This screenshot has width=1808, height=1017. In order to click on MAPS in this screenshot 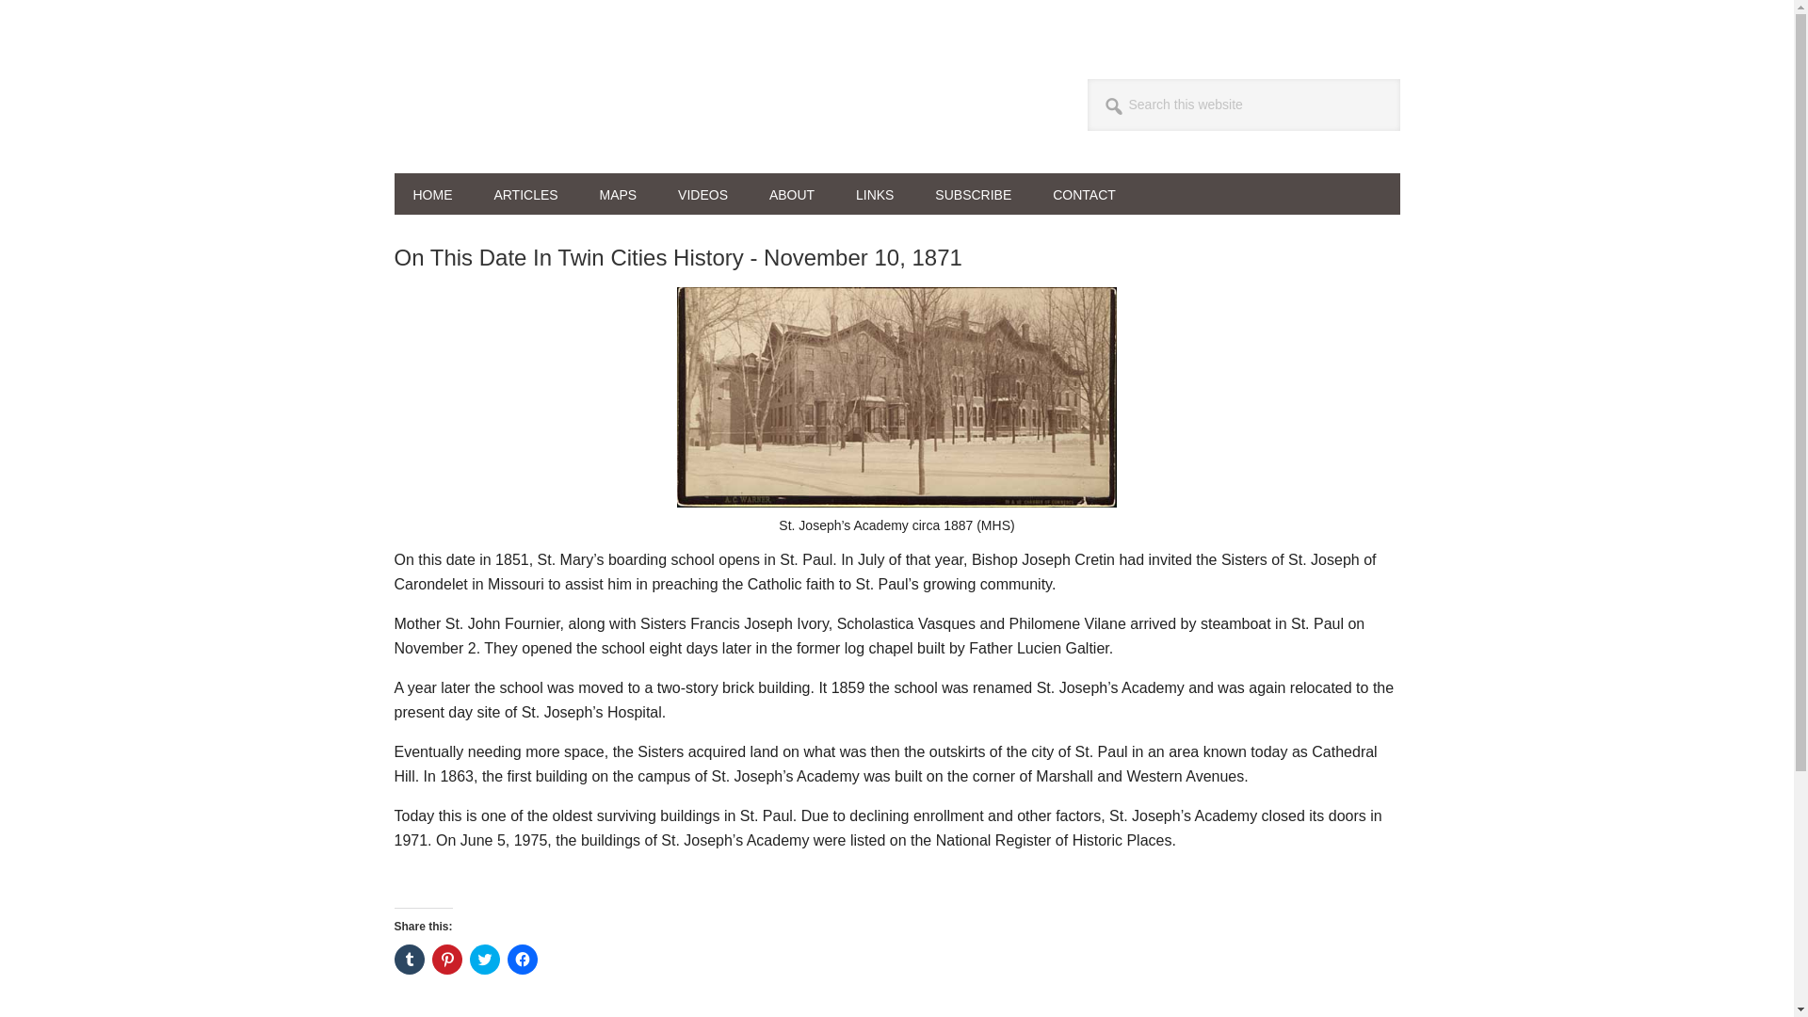, I will do `click(618, 193)`.